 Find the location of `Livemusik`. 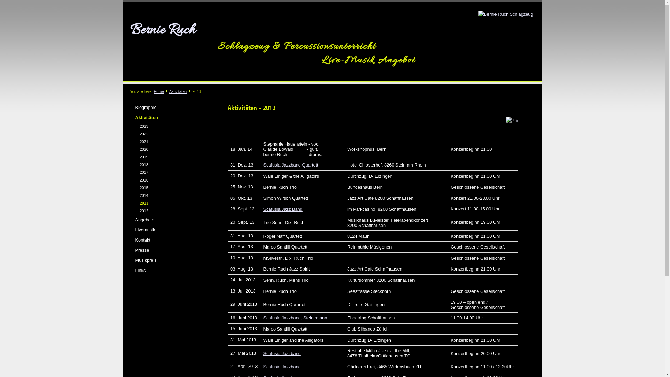

Livemusik is located at coordinates (167, 230).